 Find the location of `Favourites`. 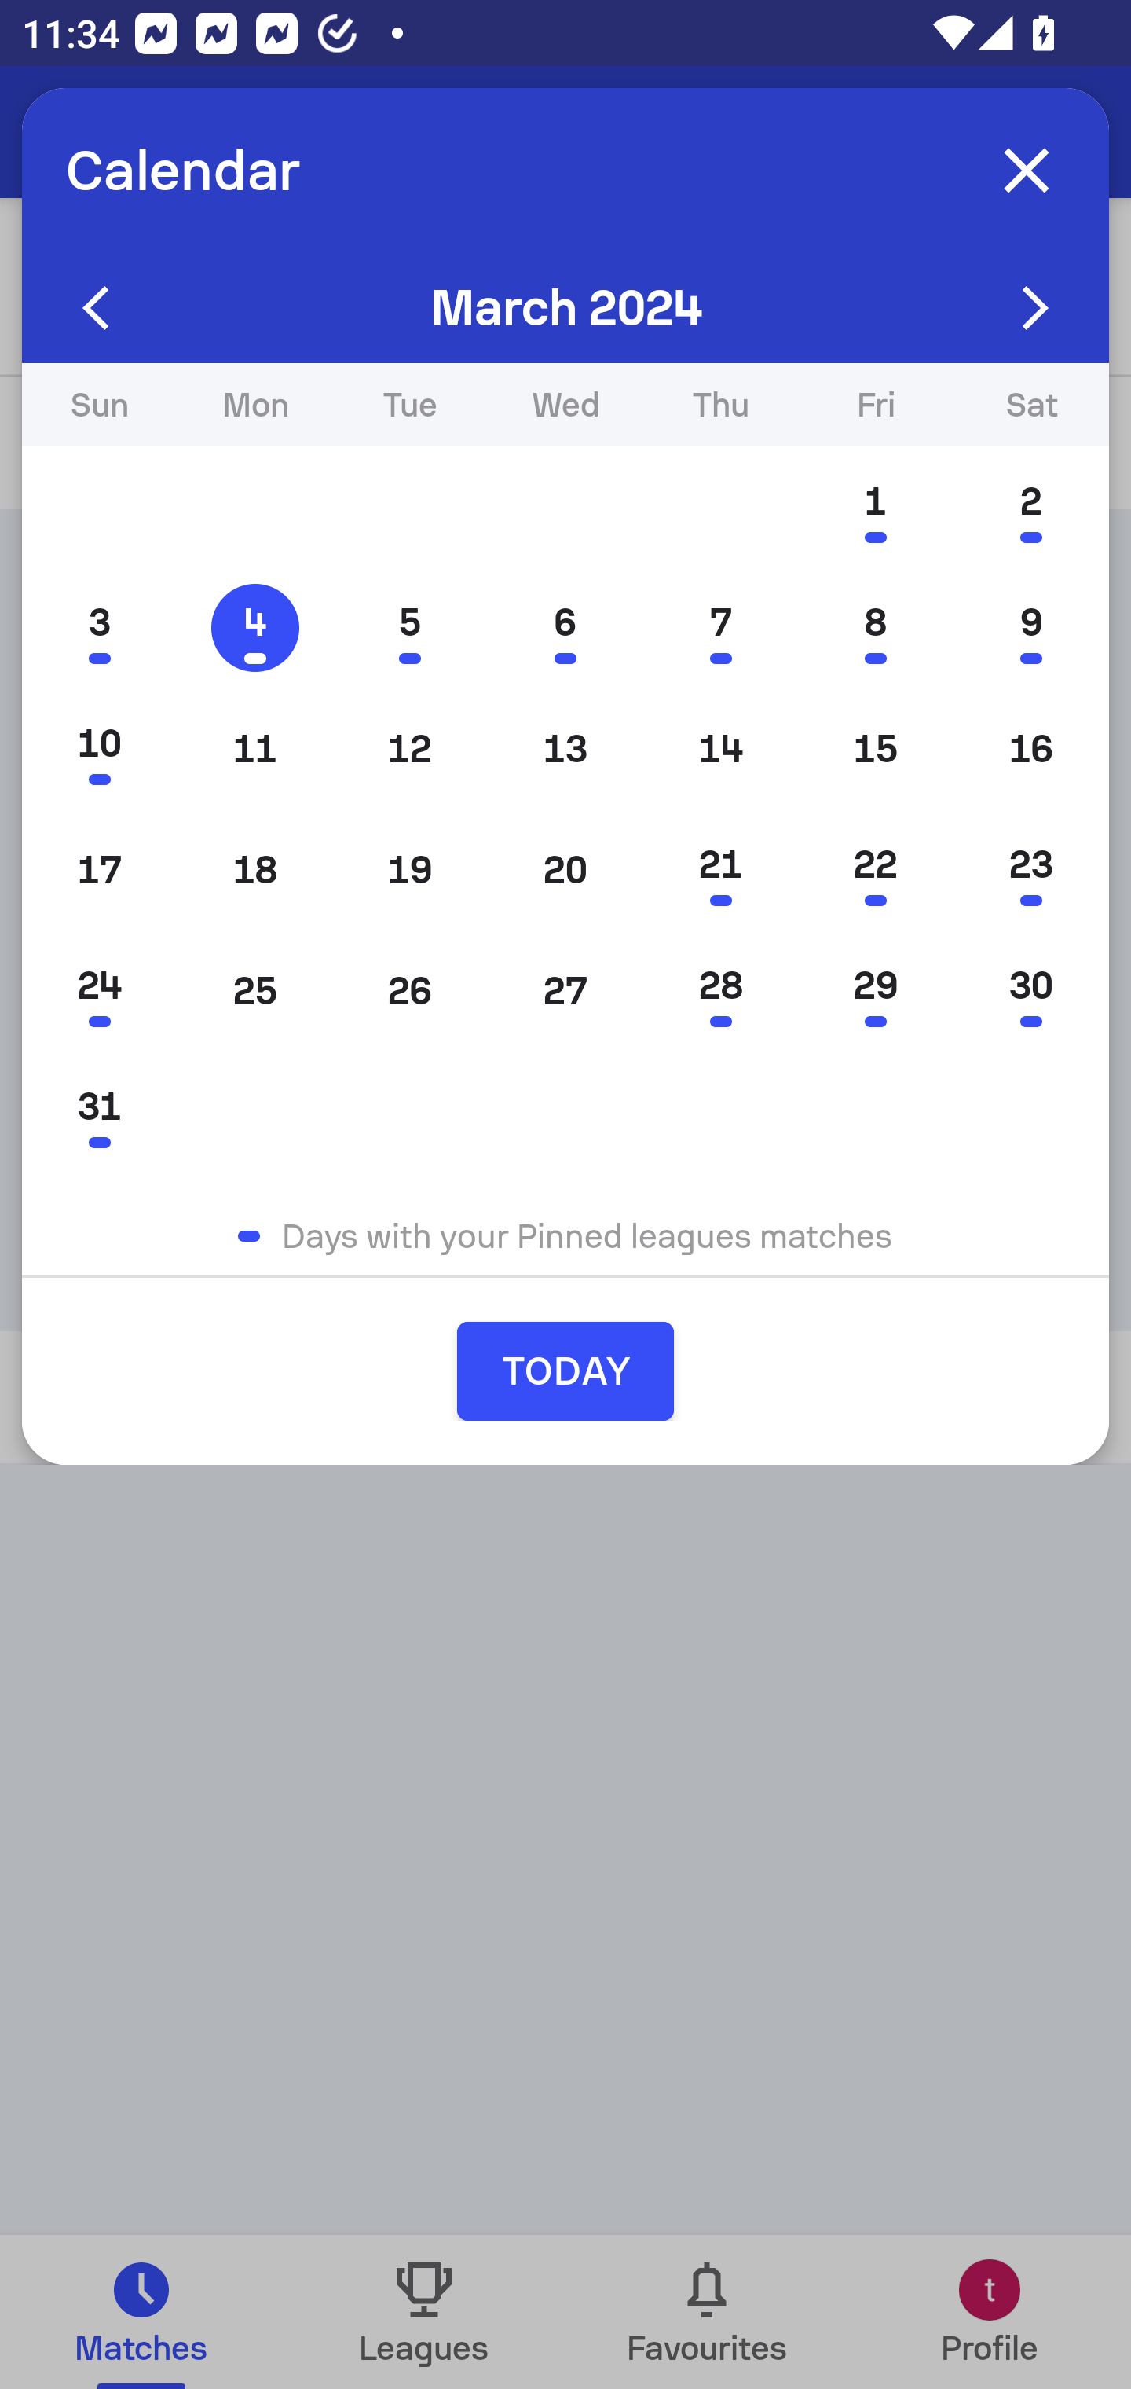

Favourites is located at coordinates (707, 2312).